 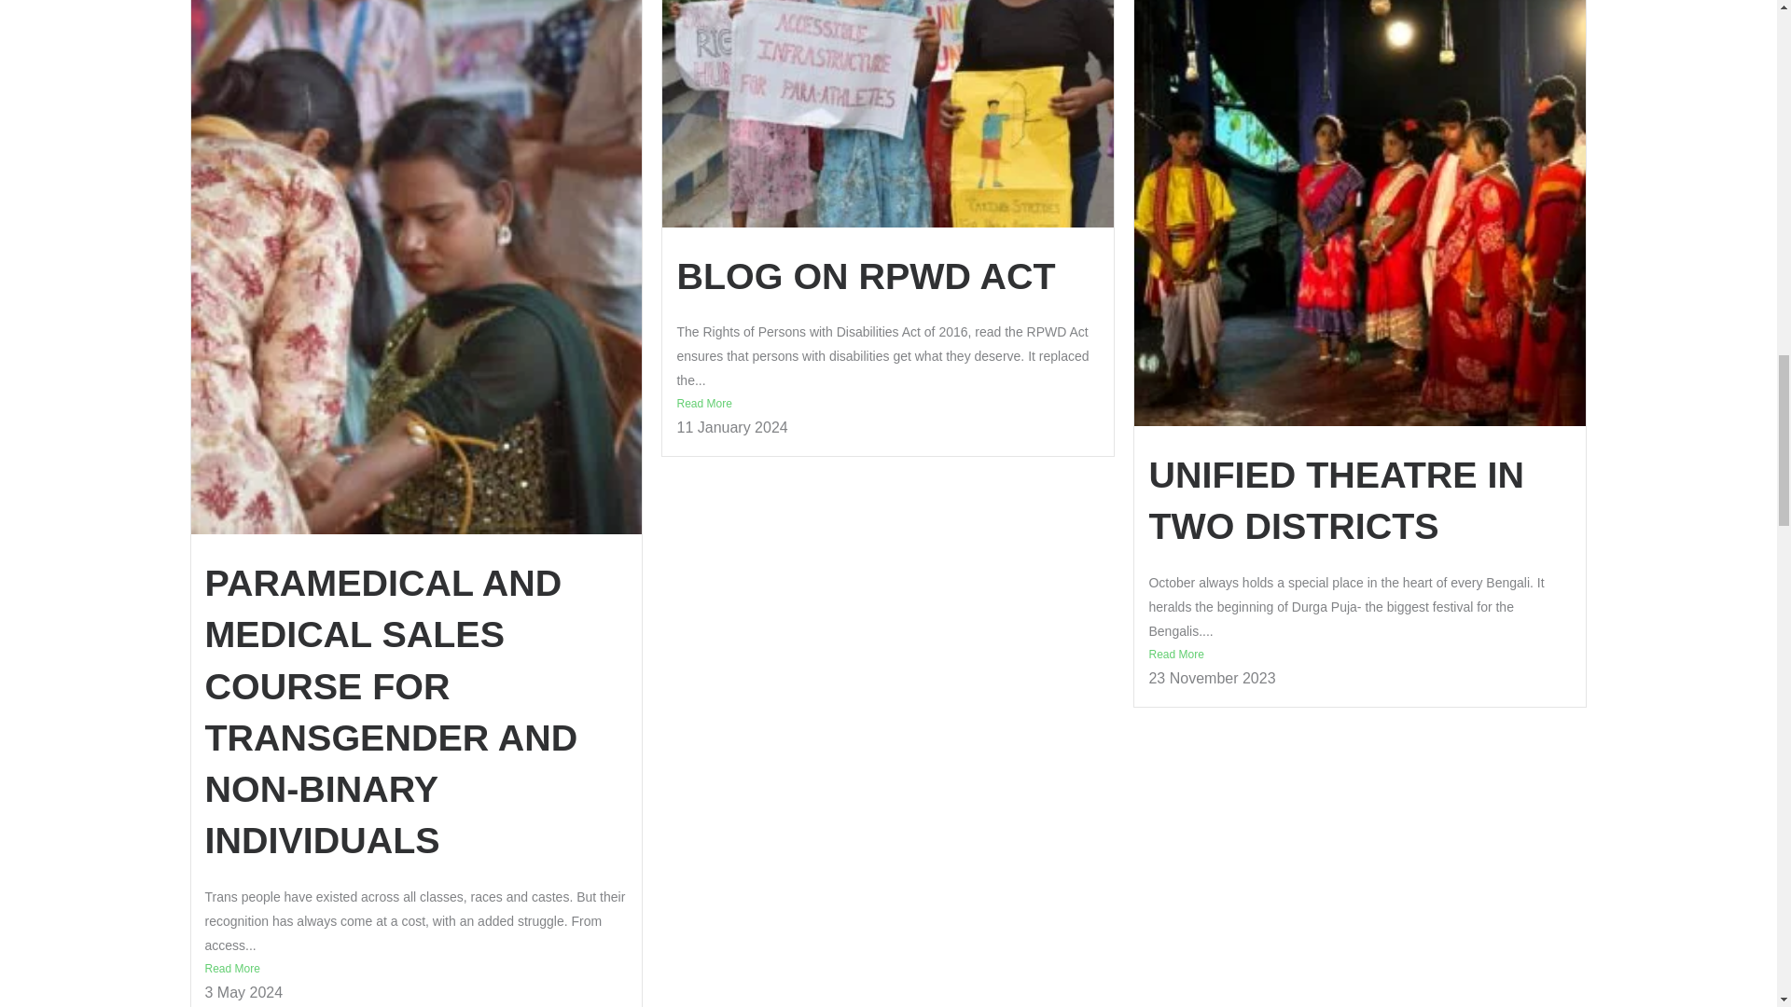 What do you see at coordinates (416, 968) in the screenshot?
I see `Read More` at bounding box center [416, 968].